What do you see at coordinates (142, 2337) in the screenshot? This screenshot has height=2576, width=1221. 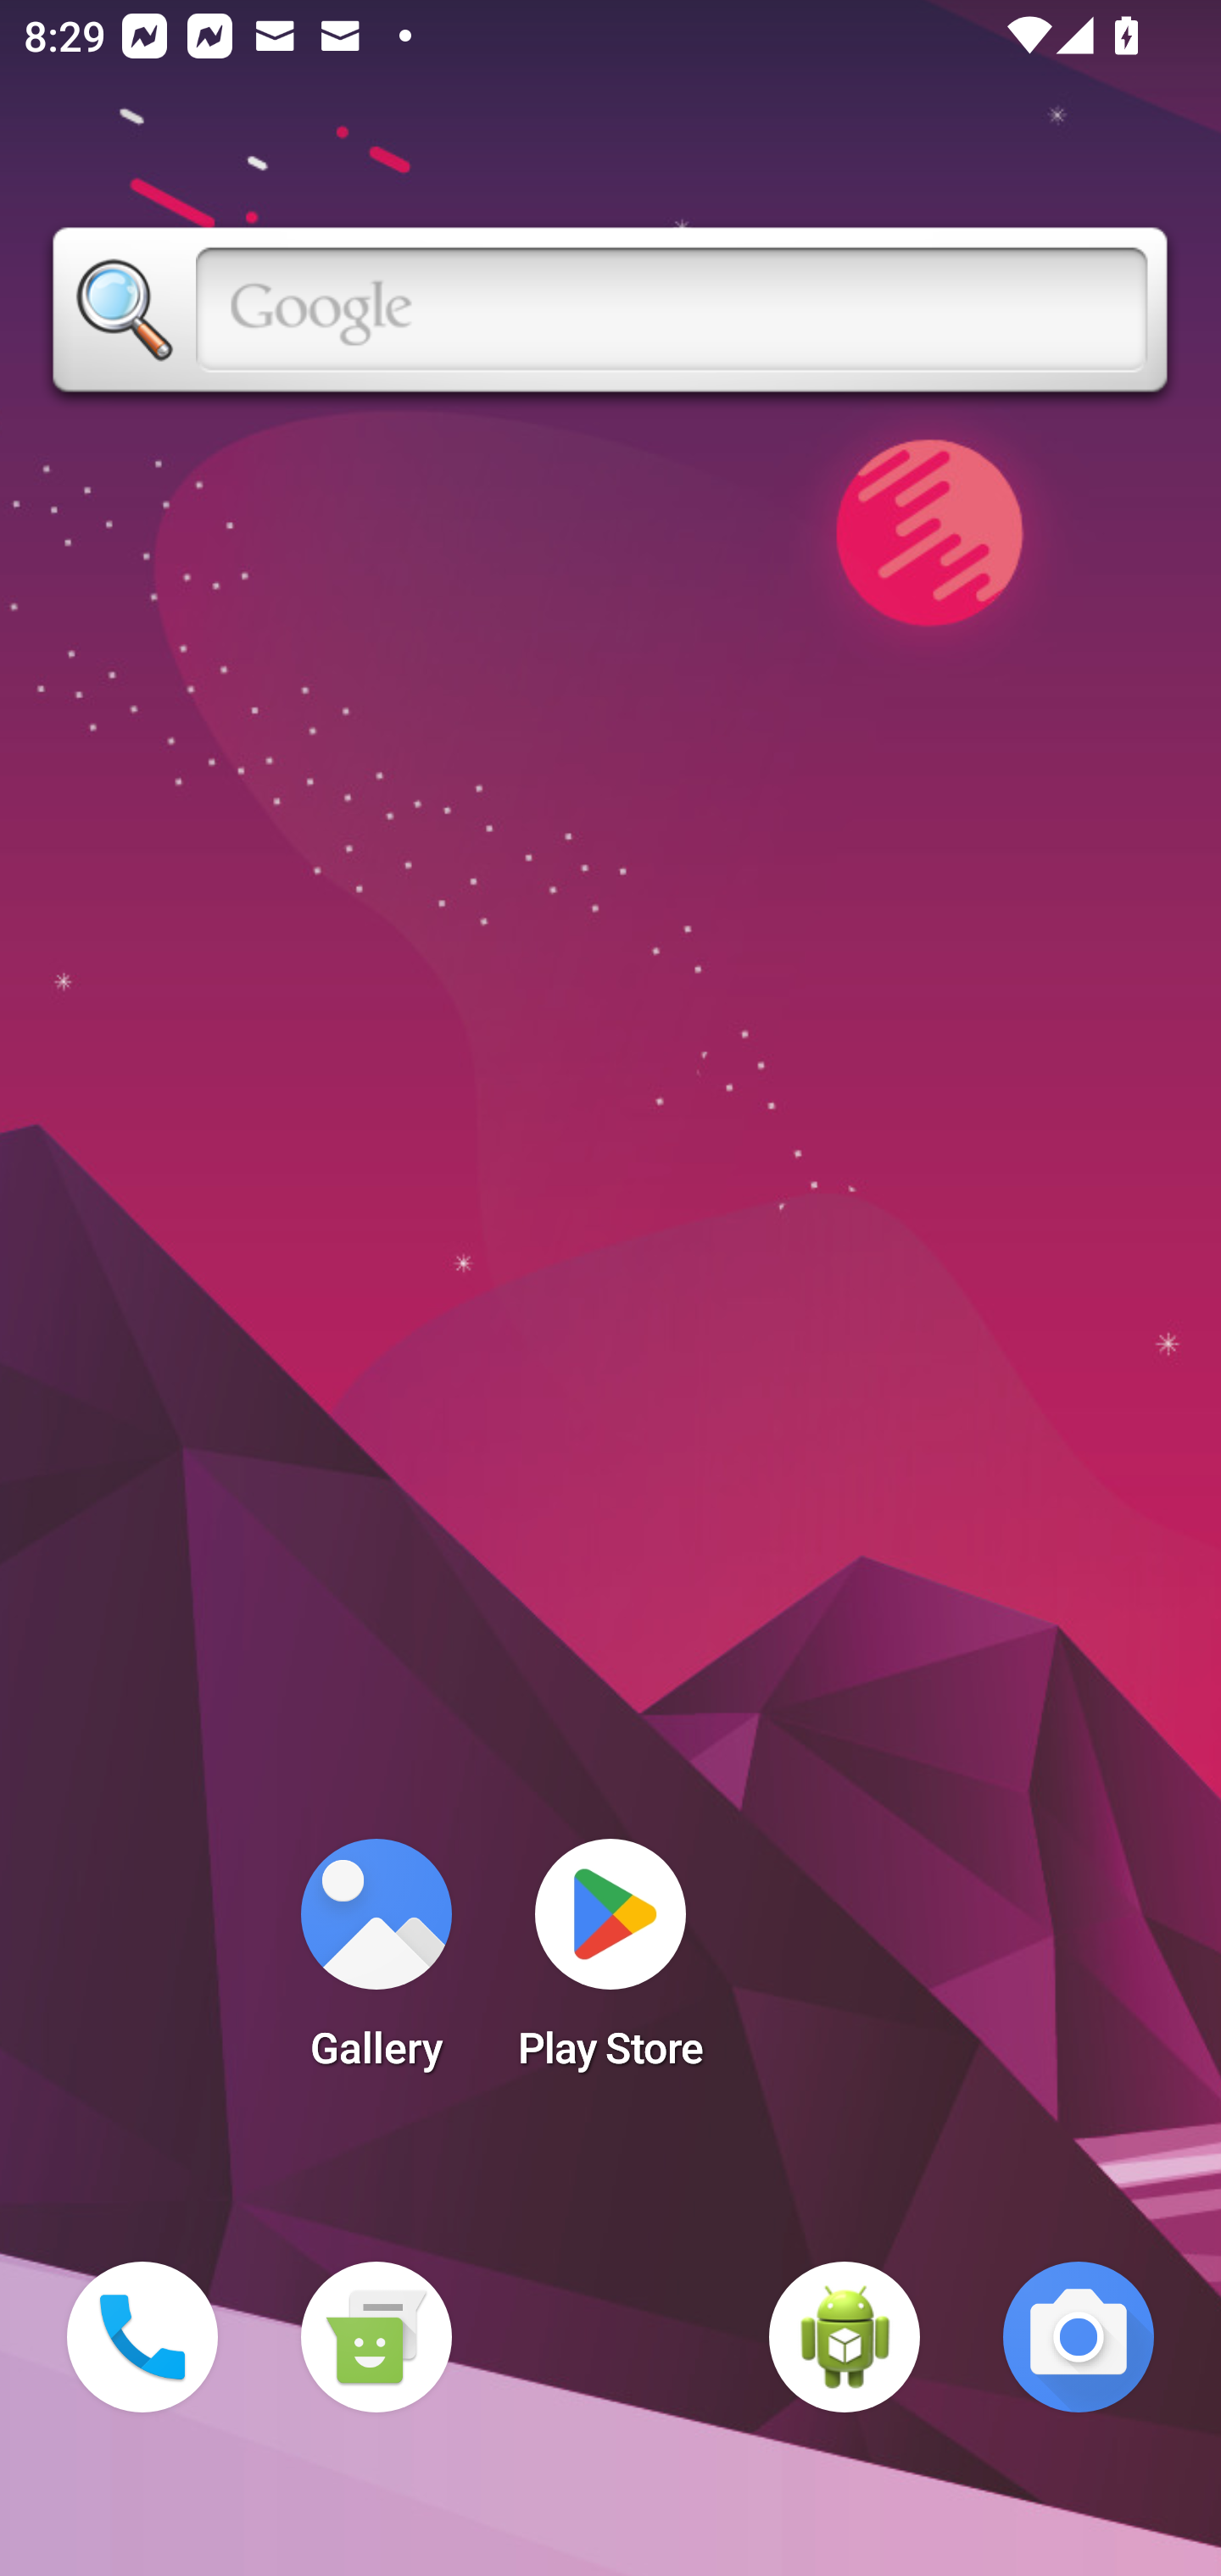 I see `Phone` at bounding box center [142, 2337].